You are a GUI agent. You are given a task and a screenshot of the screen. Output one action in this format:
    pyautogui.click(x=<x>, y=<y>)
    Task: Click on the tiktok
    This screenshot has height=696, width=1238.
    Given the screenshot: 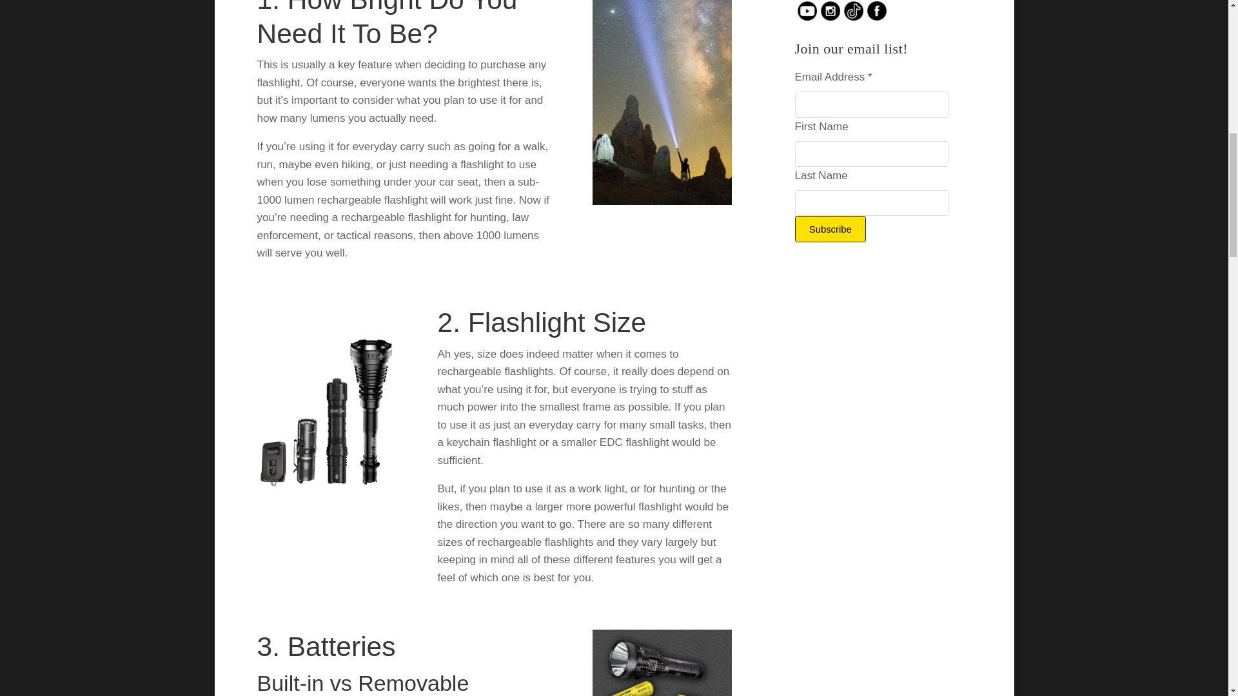 What is the action you would take?
    pyautogui.click(x=854, y=11)
    